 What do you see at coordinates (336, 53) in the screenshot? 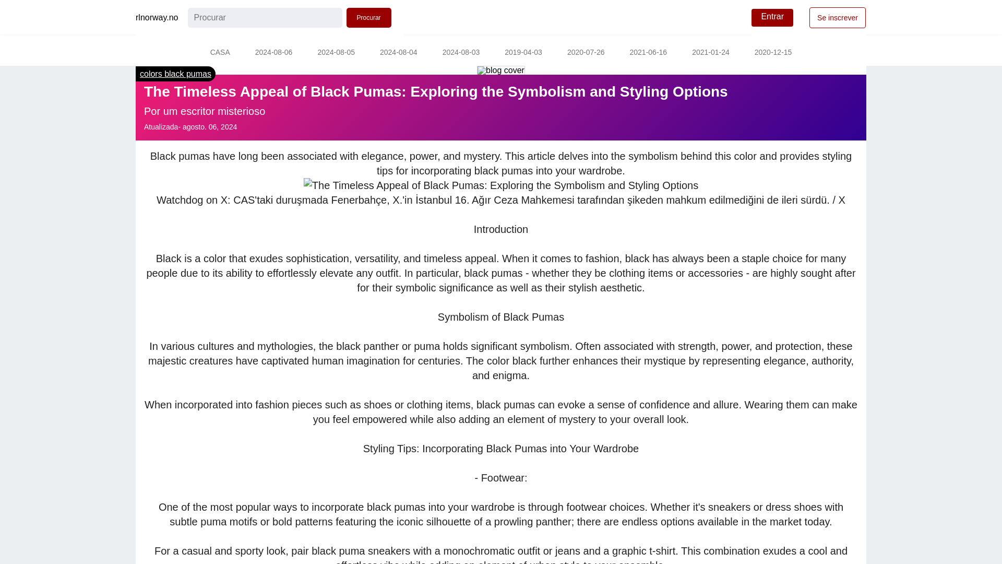
I see `2024-08-05` at bounding box center [336, 53].